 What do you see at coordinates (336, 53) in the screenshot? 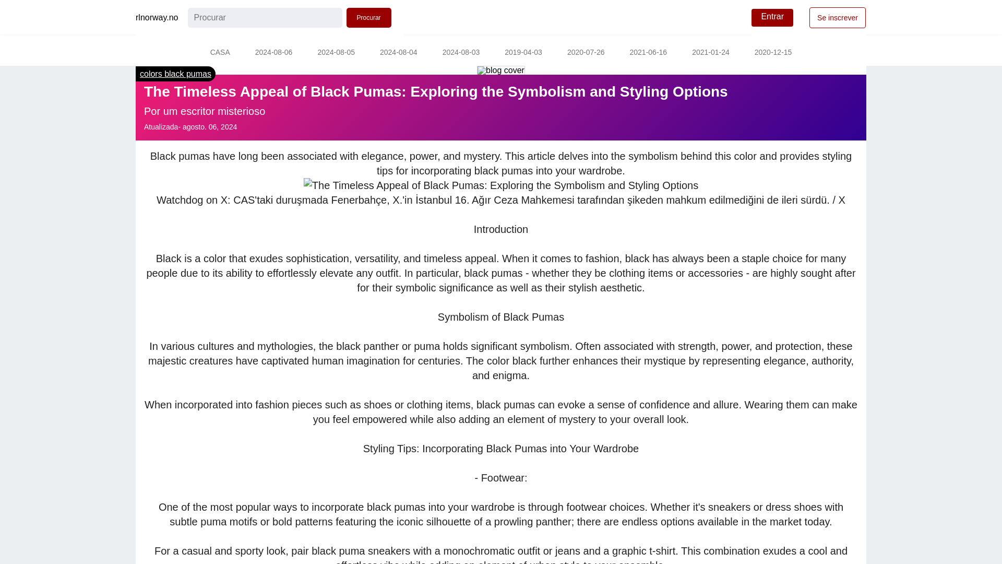
I see `2024-08-05` at bounding box center [336, 53].